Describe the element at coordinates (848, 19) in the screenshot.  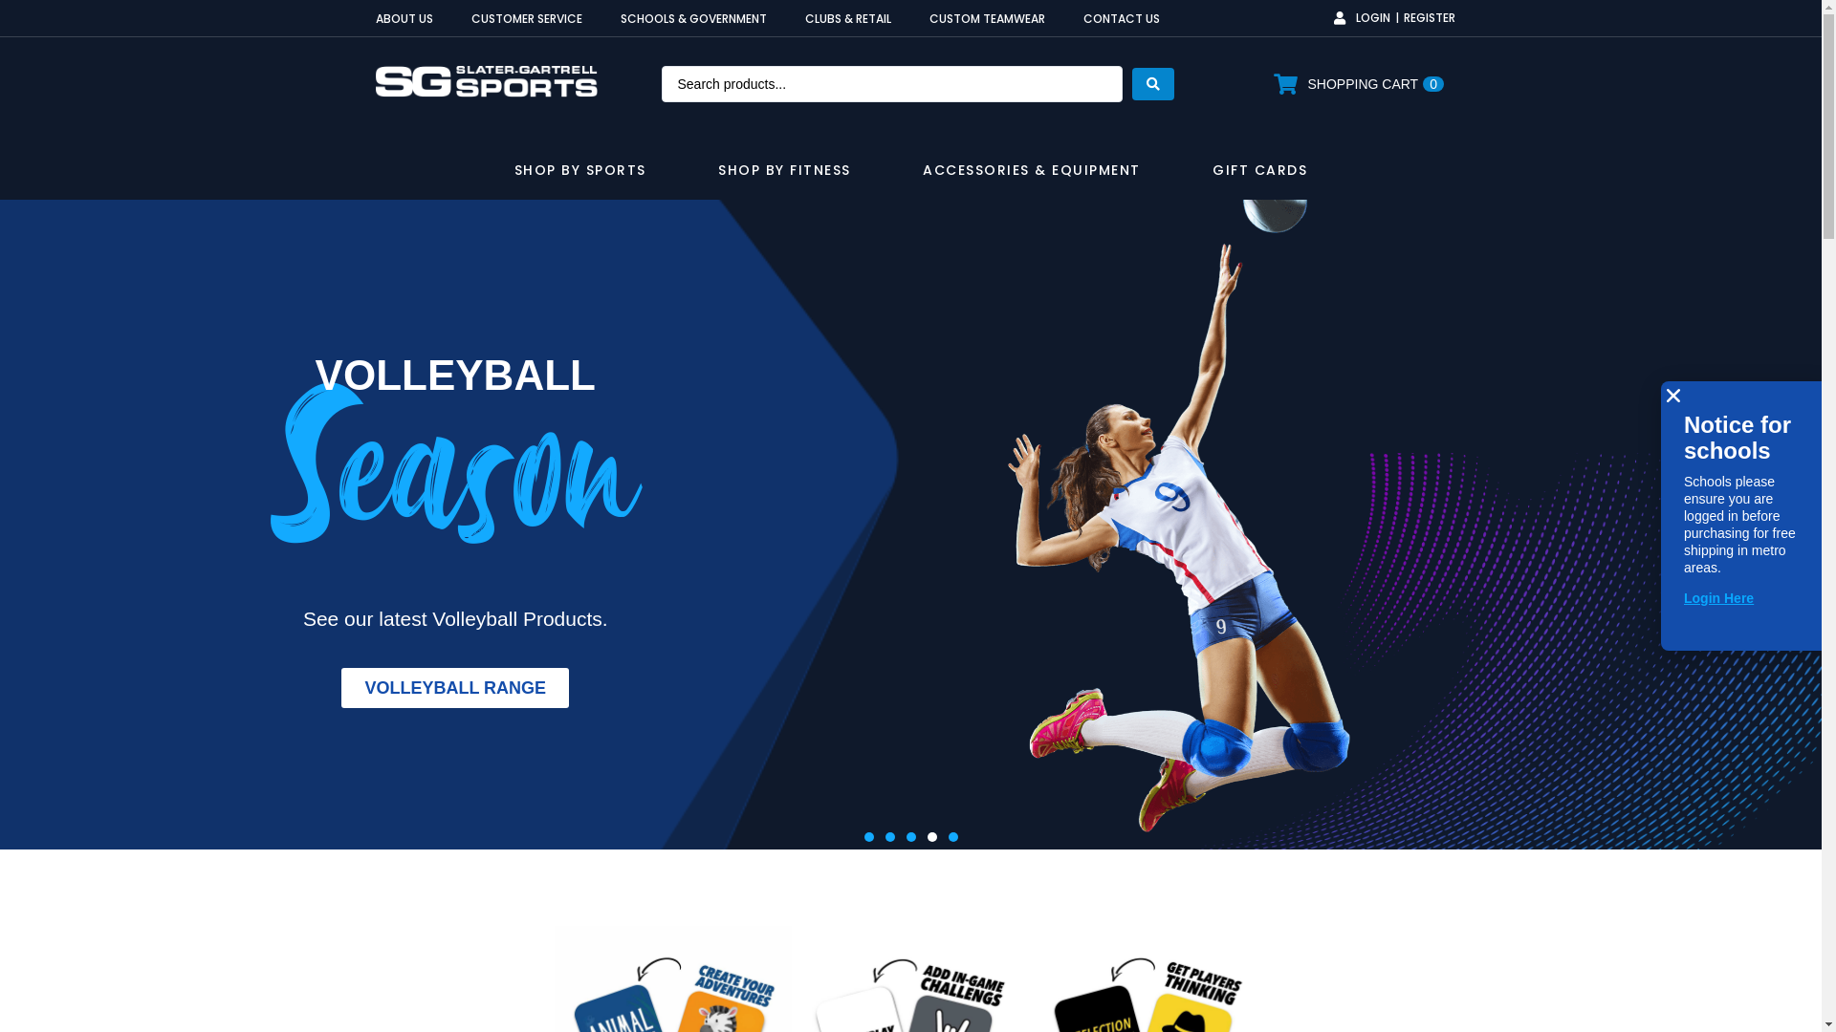
I see `CLUBS & RETAIL` at that location.